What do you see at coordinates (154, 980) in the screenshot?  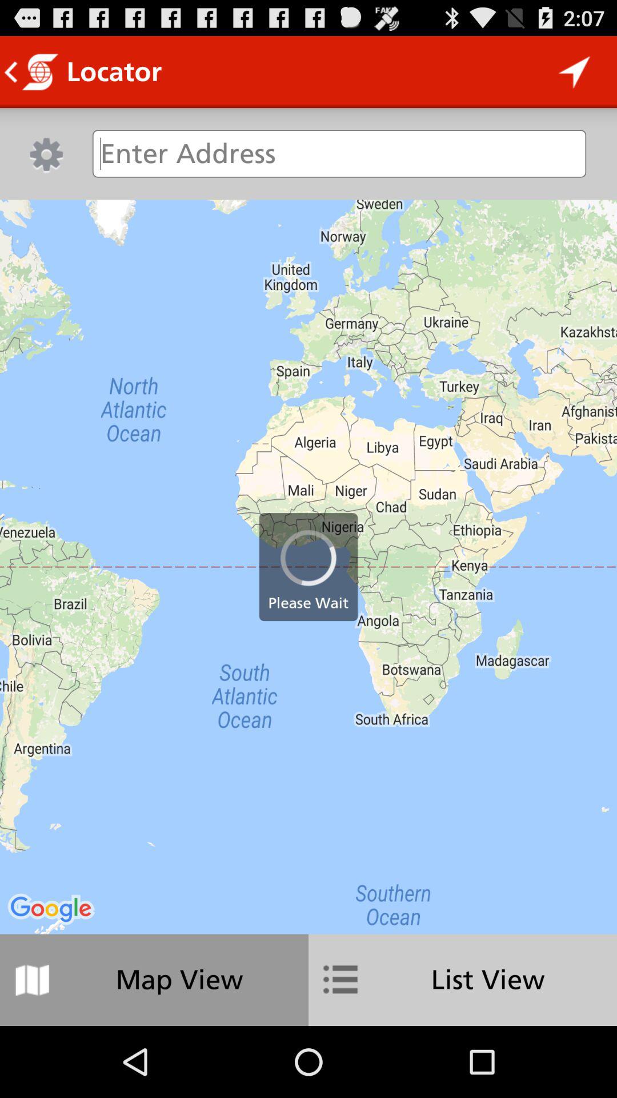 I see `jump to map view icon` at bounding box center [154, 980].